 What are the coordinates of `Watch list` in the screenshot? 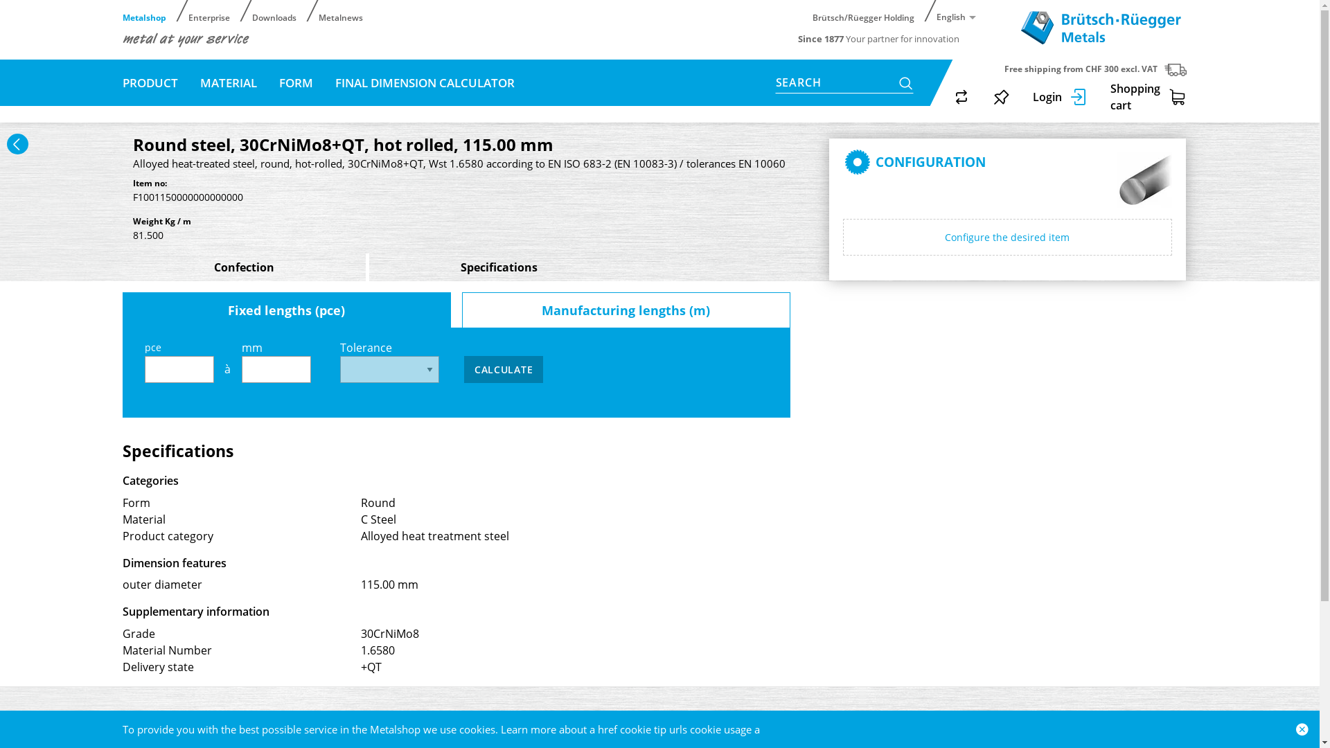 It's located at (1001, 97).